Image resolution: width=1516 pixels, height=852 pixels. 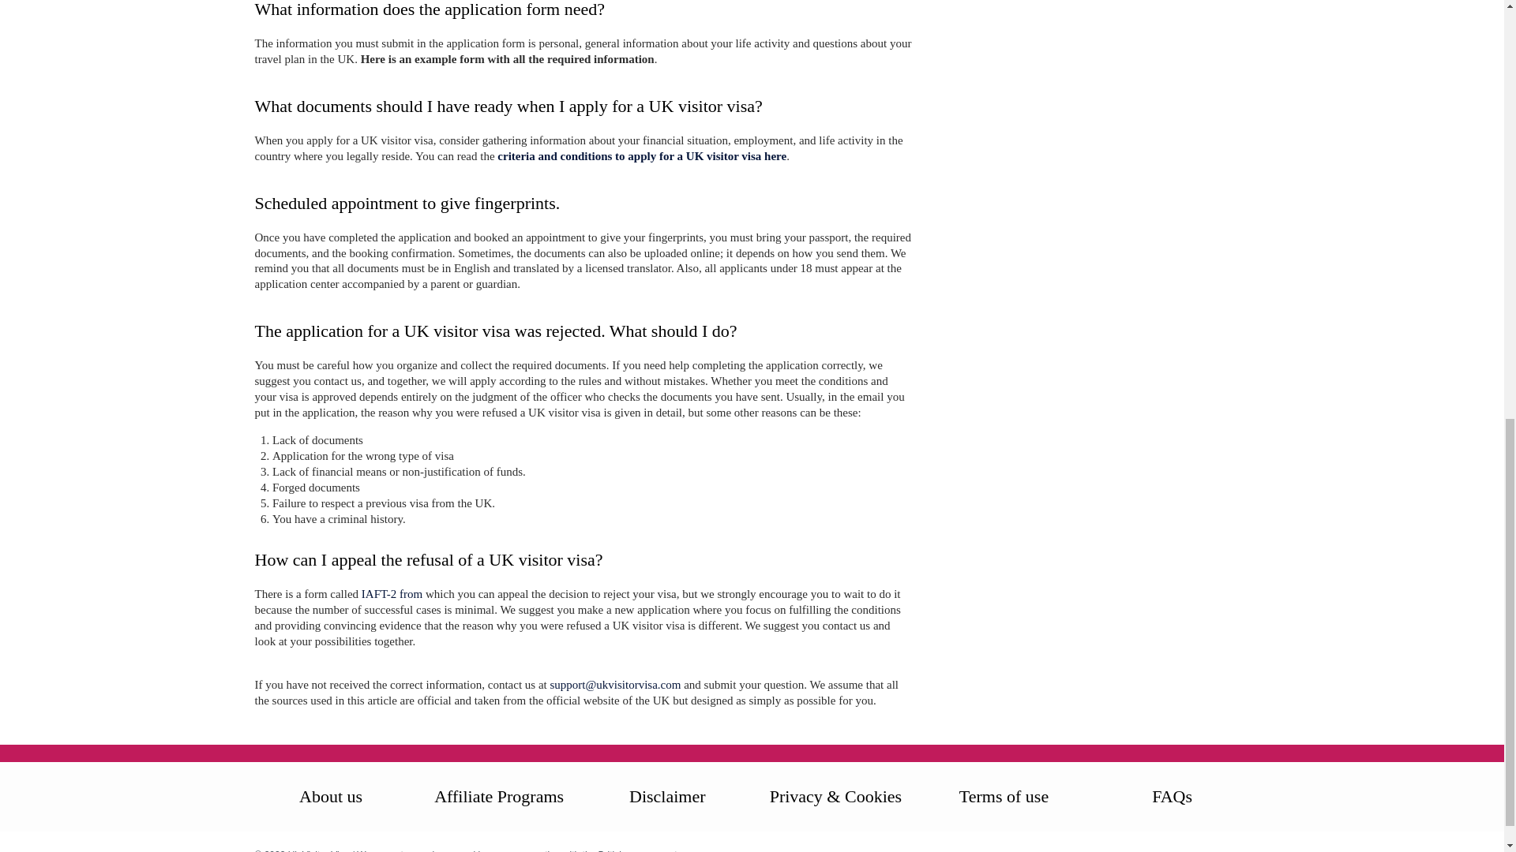 What do you see at coordinates (330, 796) in the screenshot?
I see `About us` at bounding box center [330, 796].